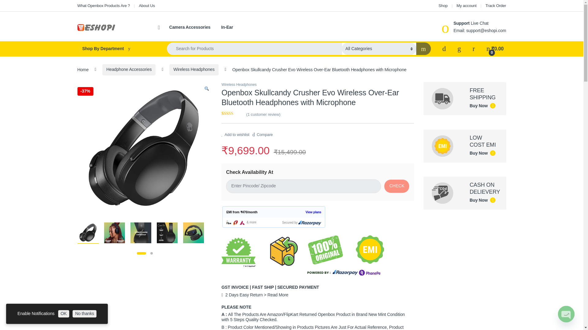  I want to click on About Us, so click(147, 5).